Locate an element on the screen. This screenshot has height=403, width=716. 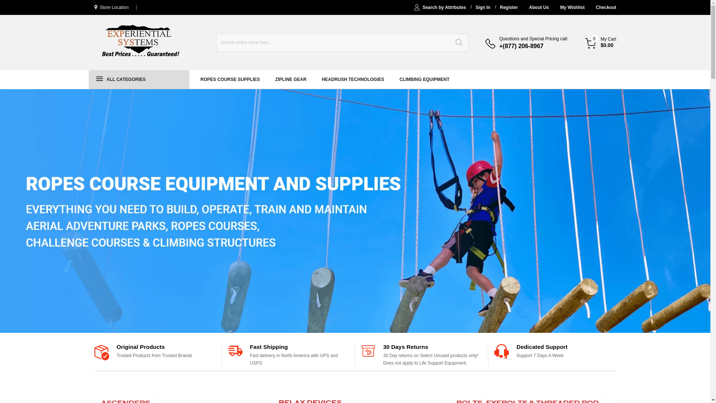
My Wishlist is located at coordinates (572, 7).